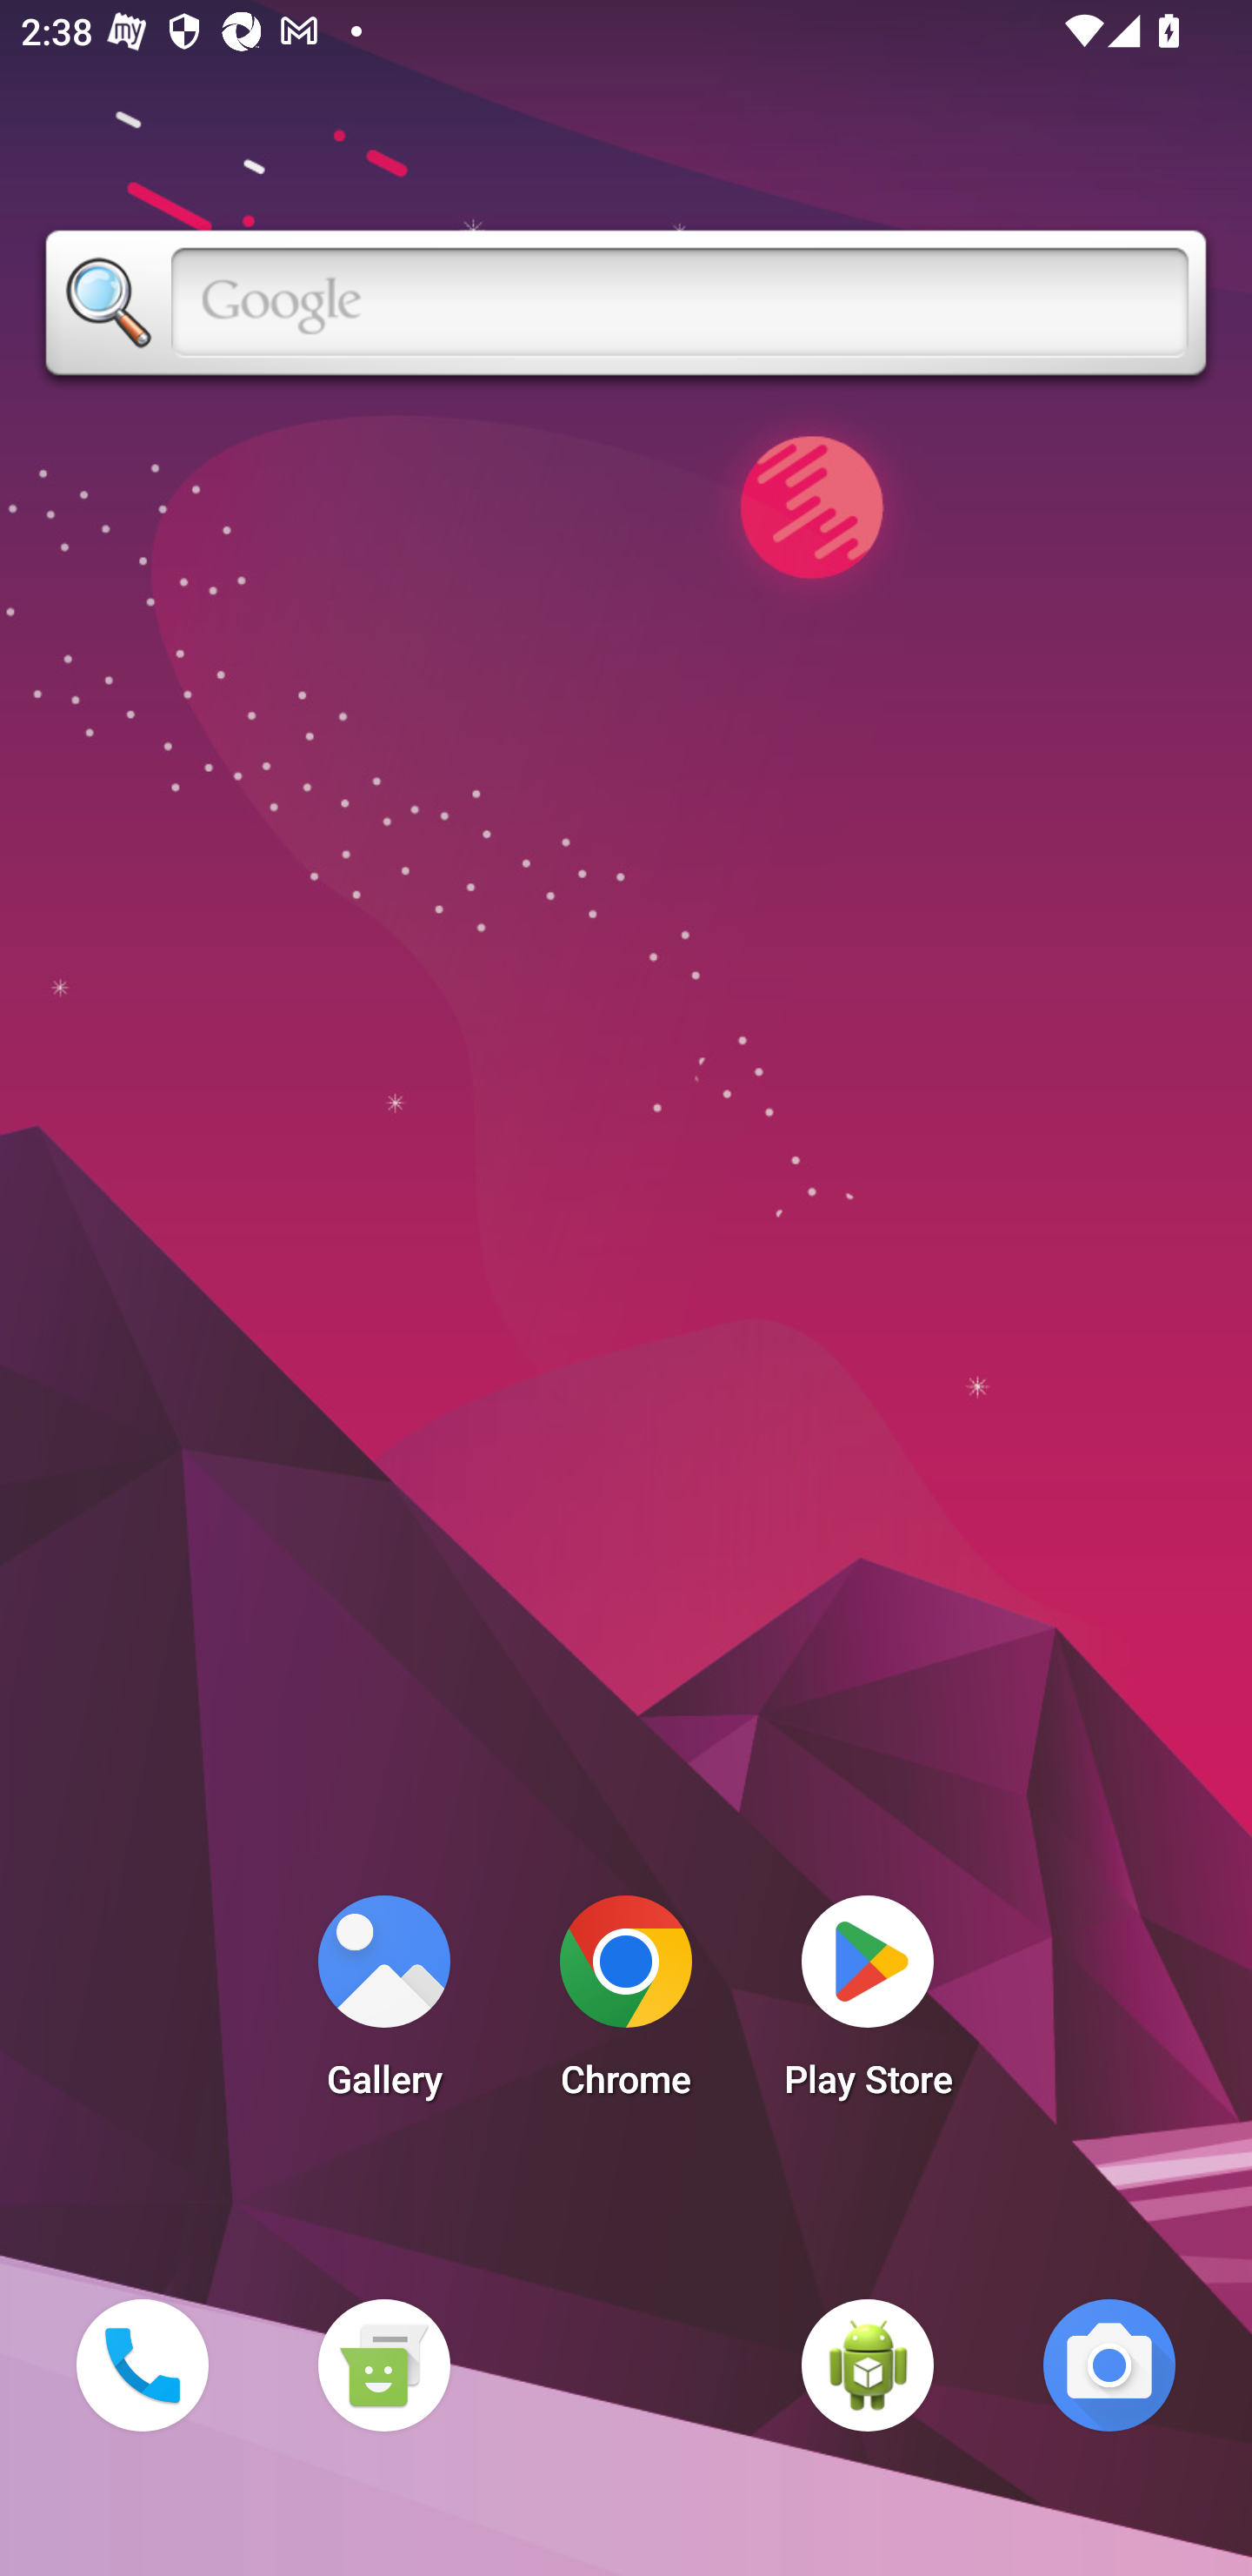 Image resolution: width=1252 pixels, height=2576 pixels. What do you see at coordinates (383, 2365) in the screenshot?
I see `Messaging` at bounding box center [383, 2365].